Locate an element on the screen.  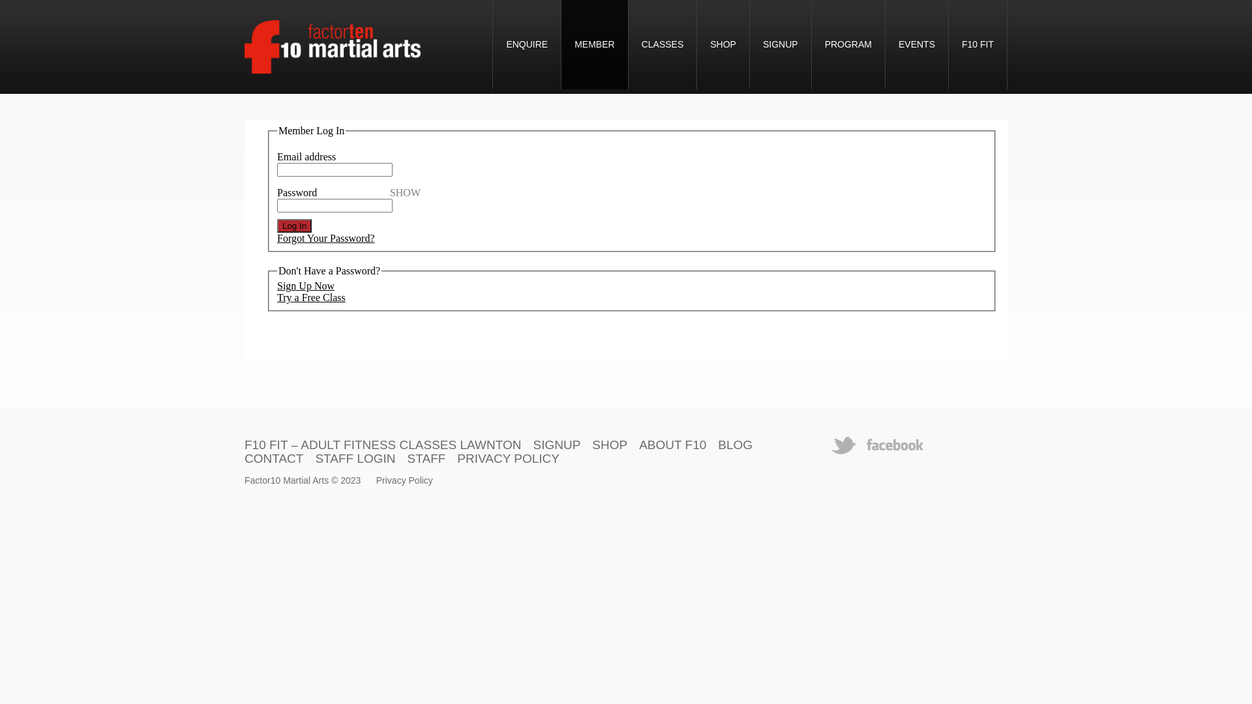
STAFF is located at coordinates (426, 459).